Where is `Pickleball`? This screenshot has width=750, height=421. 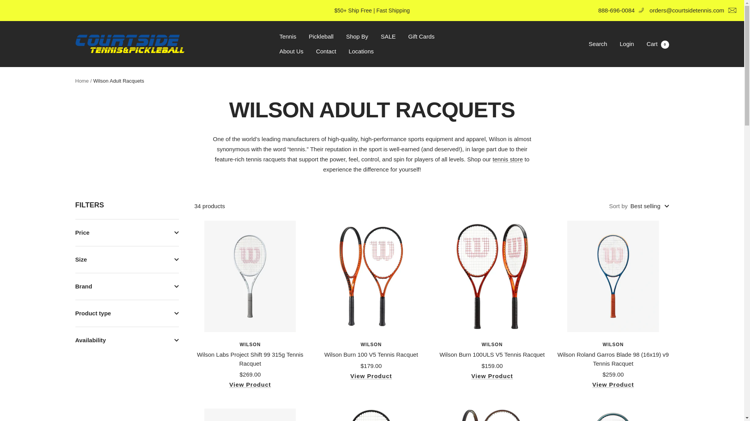 Pickleball is located at coordinates (321, 37).